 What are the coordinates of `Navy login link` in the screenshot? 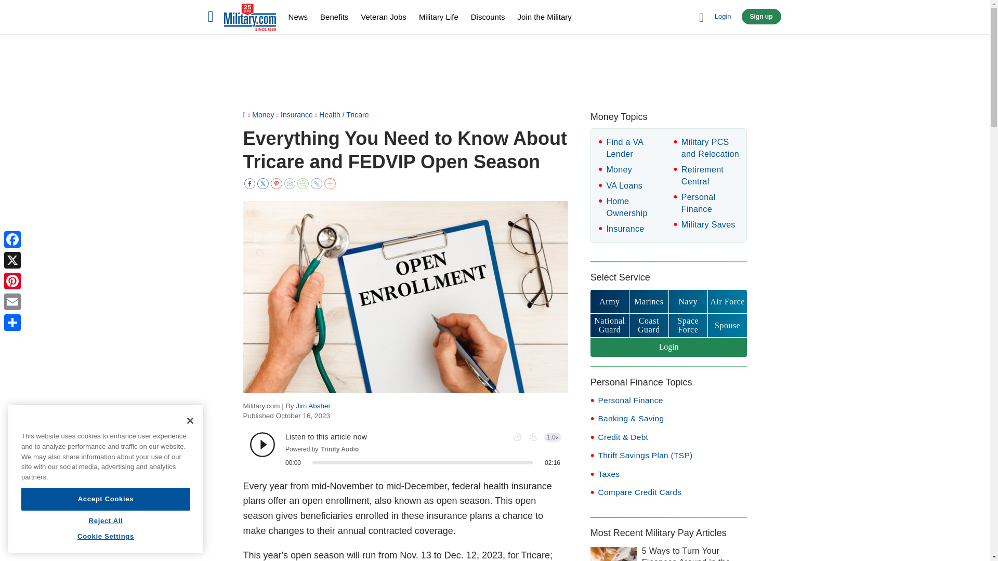 It's located at (688, 301).